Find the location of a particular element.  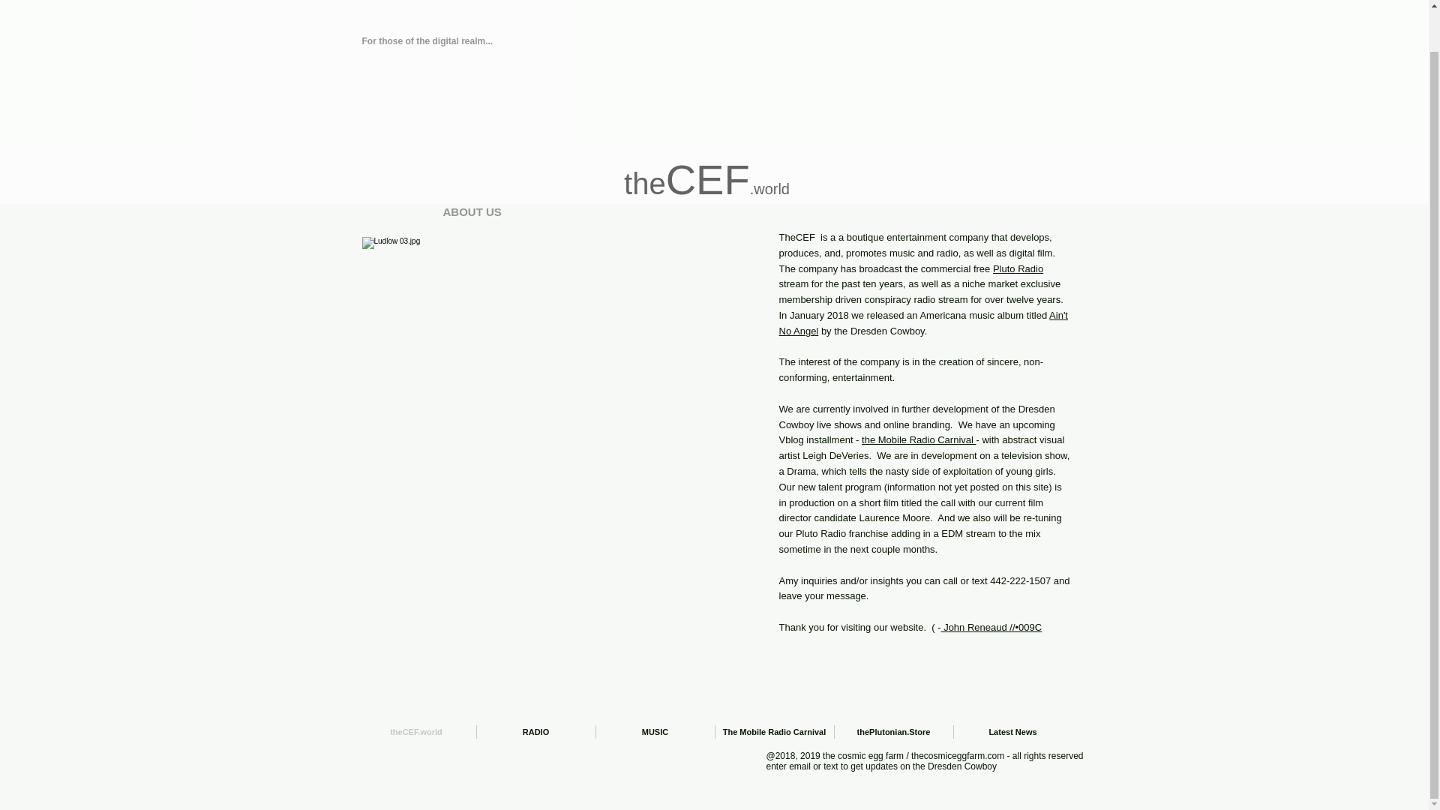

theCEF.world is located at coordinates (417, 731).